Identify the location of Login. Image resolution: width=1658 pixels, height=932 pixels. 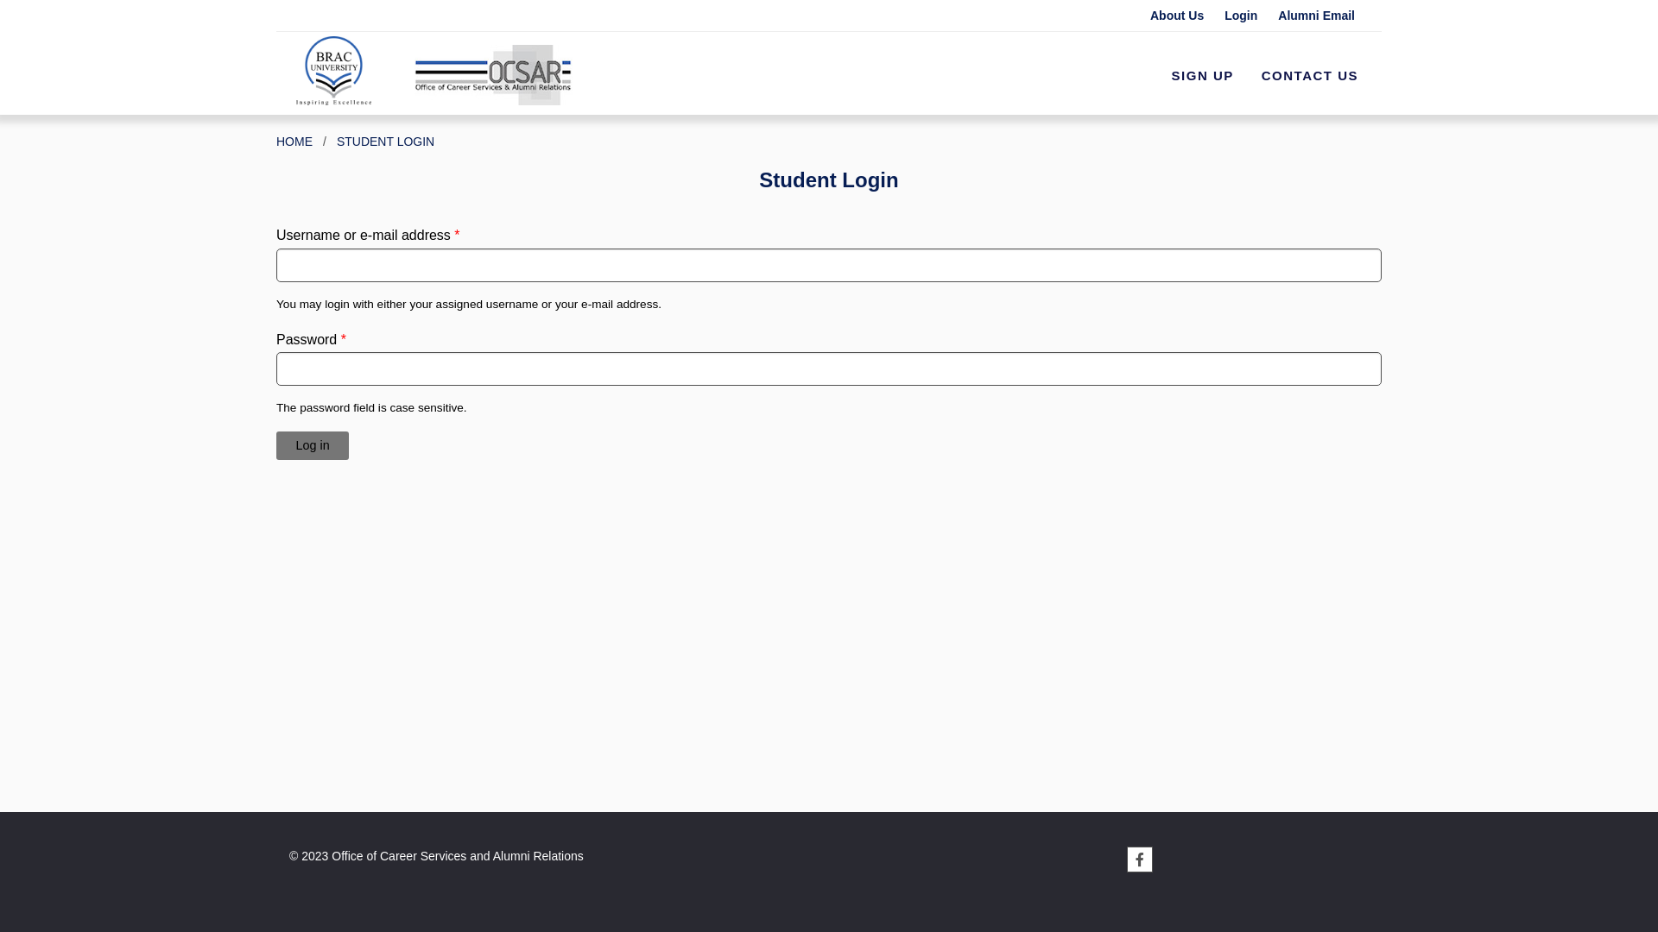
(1248, 16).